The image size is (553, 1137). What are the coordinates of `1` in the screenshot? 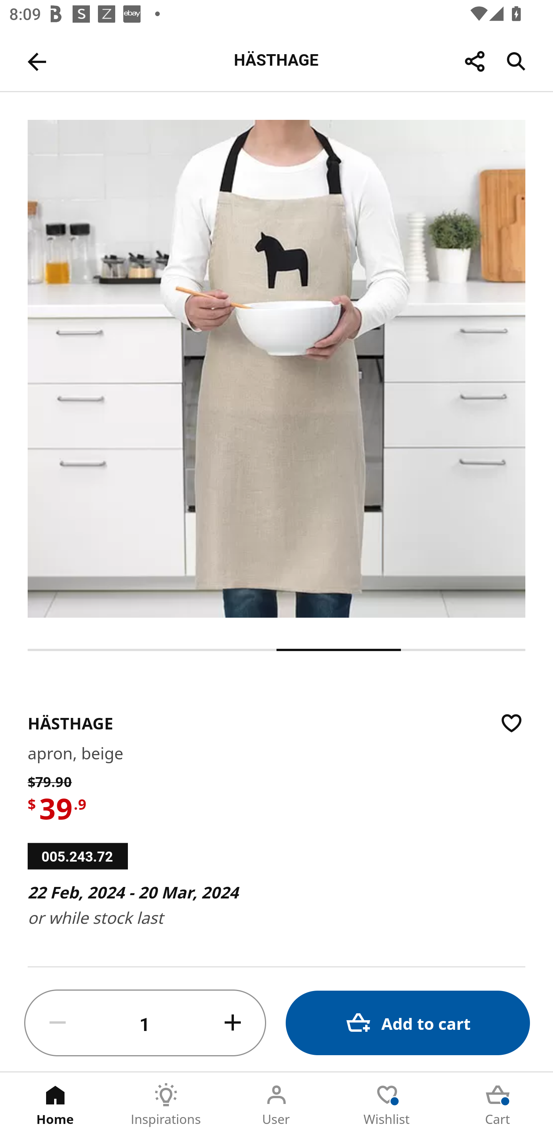 It's located at (145, 1023).